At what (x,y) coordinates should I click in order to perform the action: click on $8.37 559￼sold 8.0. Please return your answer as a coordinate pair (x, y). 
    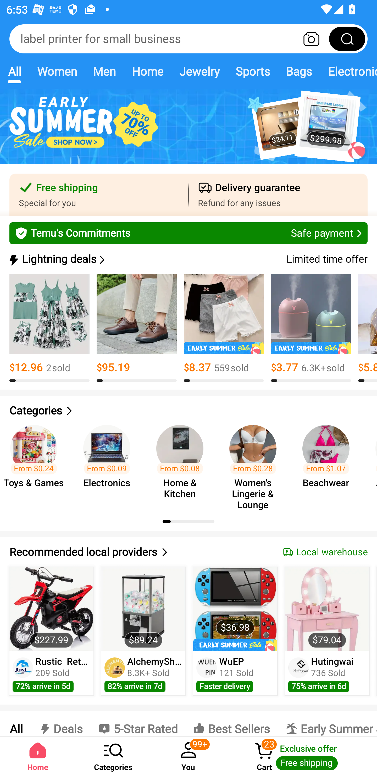
    Looking at the image, I should click on (224, 328).